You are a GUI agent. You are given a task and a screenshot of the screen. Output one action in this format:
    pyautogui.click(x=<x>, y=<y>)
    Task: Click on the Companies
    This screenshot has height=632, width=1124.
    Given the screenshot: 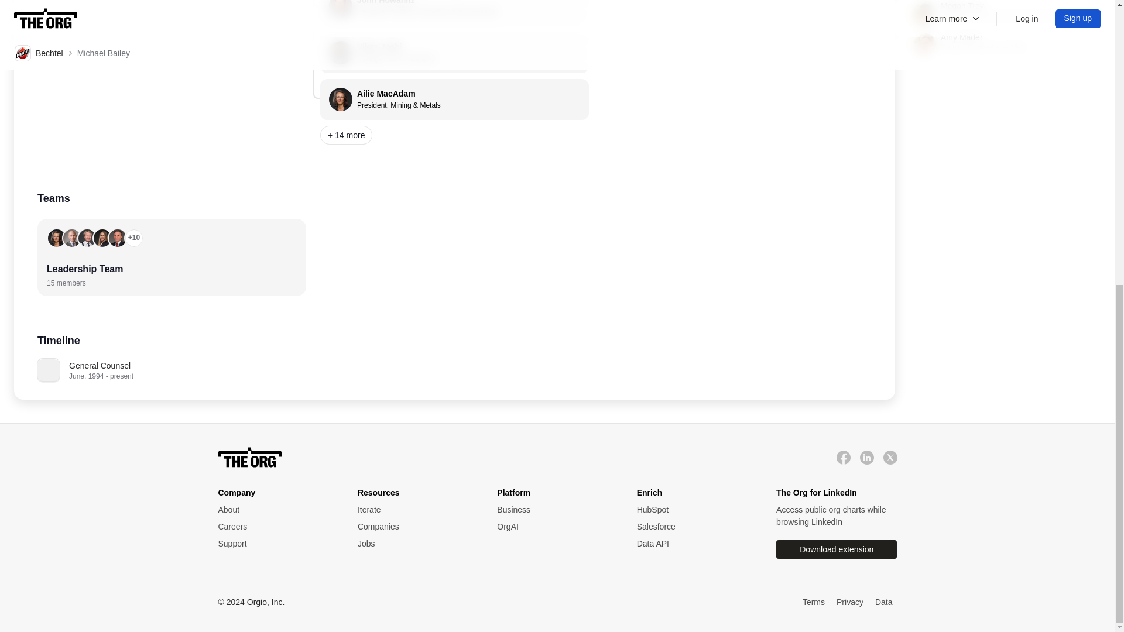 What is the action you would take?
    pyautogui.click(x=415, y=510)
    